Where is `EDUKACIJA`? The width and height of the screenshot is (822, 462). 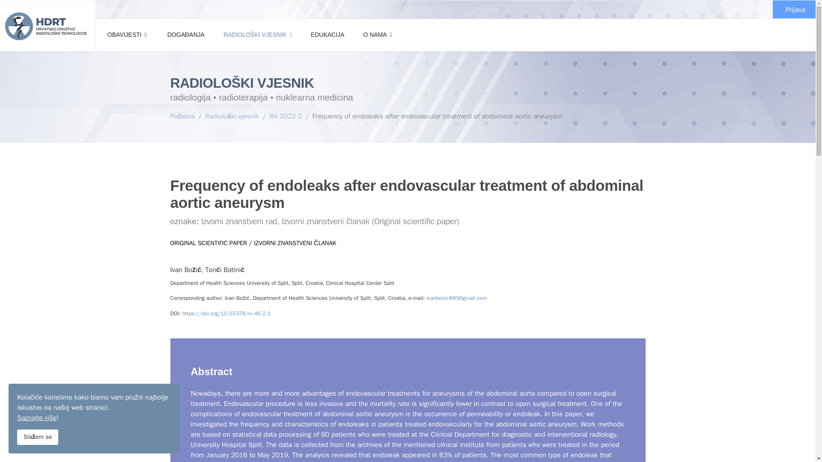
EDUKACIJA is located at coordinates (328, 35).